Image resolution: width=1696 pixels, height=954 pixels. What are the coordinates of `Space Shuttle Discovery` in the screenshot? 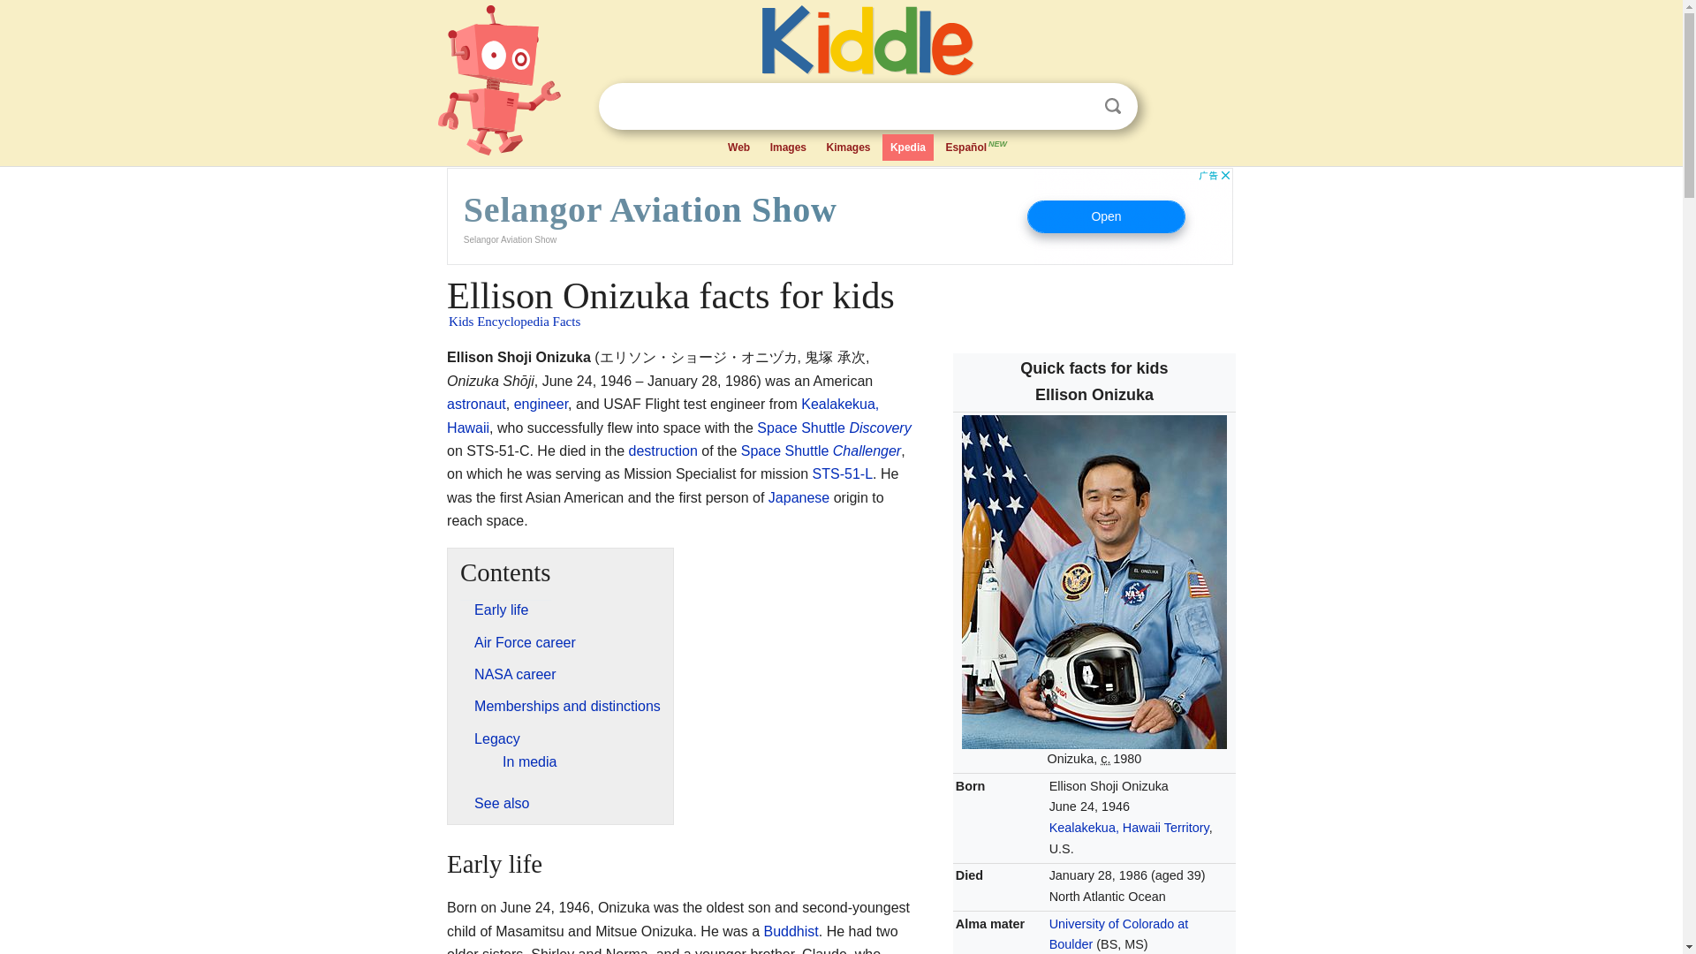 It's located at (834, 428).